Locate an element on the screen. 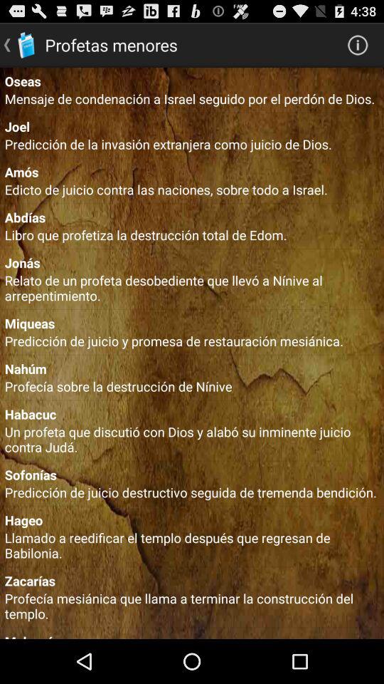 The height and width of the screenshot is (684, 384). open app above the un profeta que is located at coordinates (192, 413).